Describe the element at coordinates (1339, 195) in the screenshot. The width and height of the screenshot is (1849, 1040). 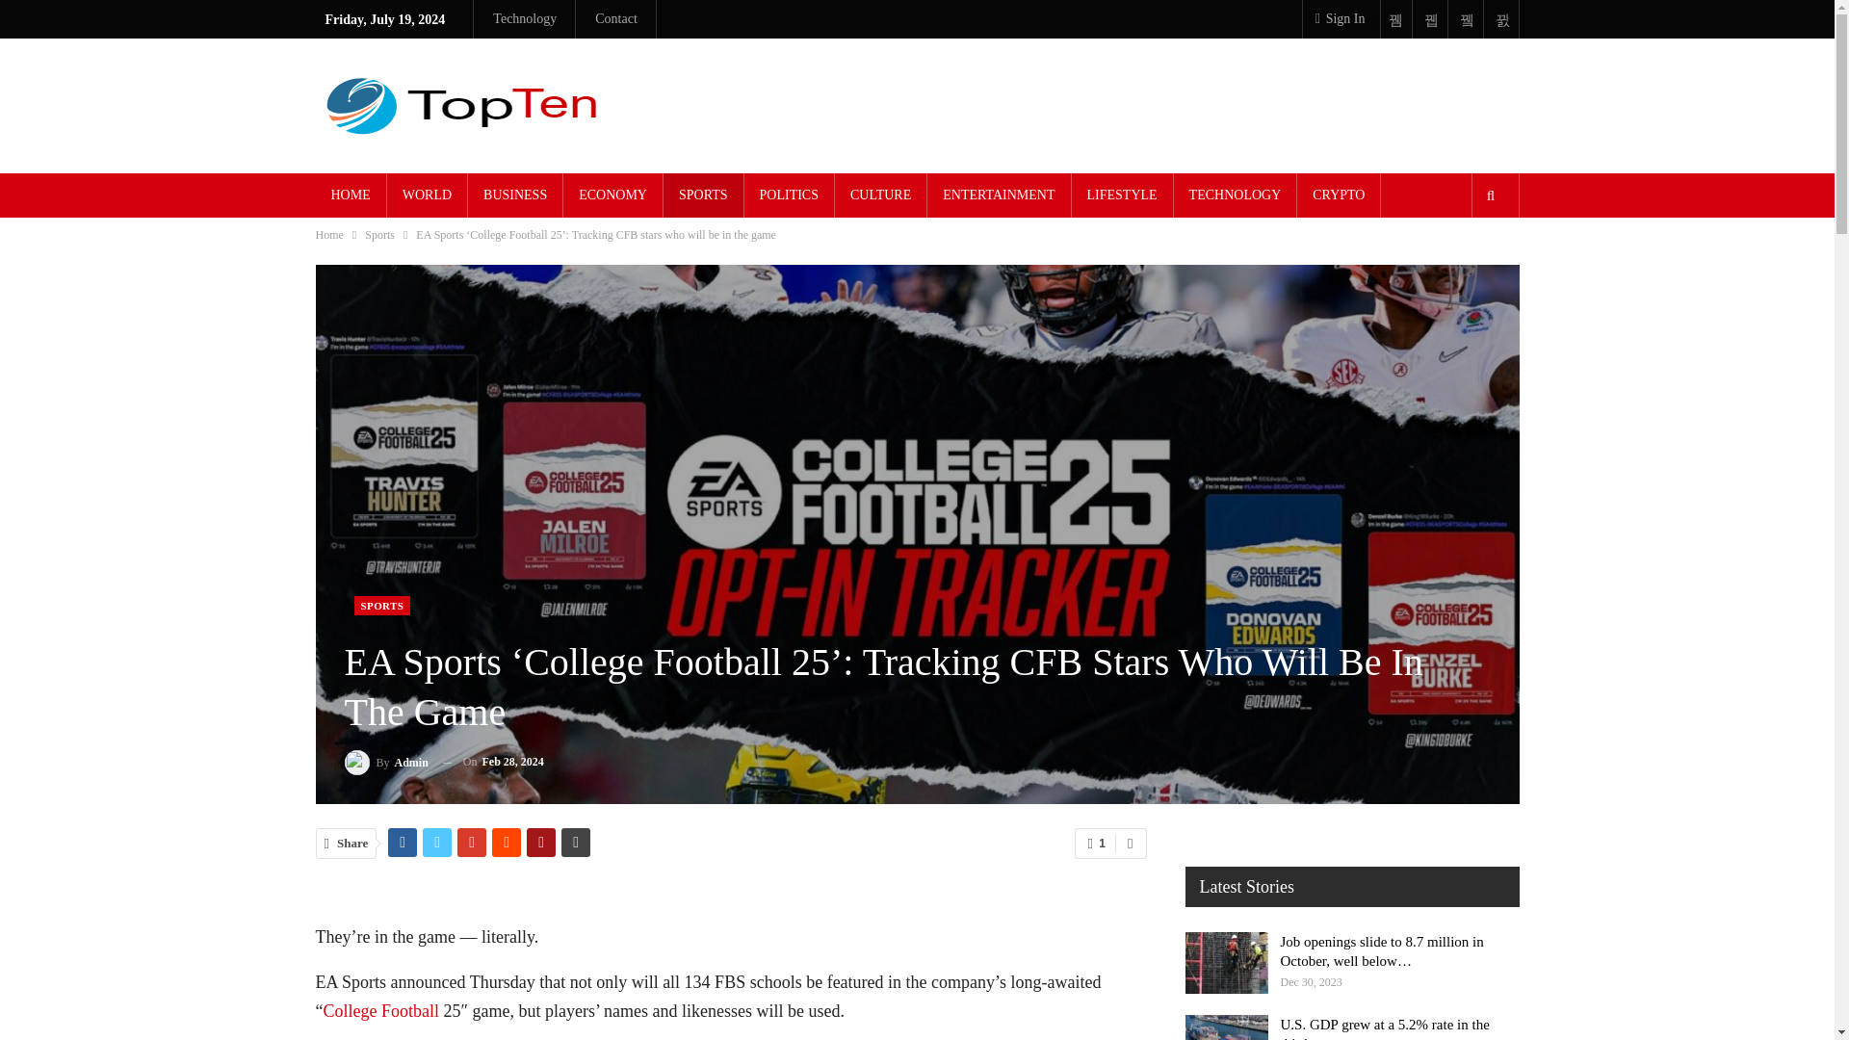
I see `CRYPTO` at that location.